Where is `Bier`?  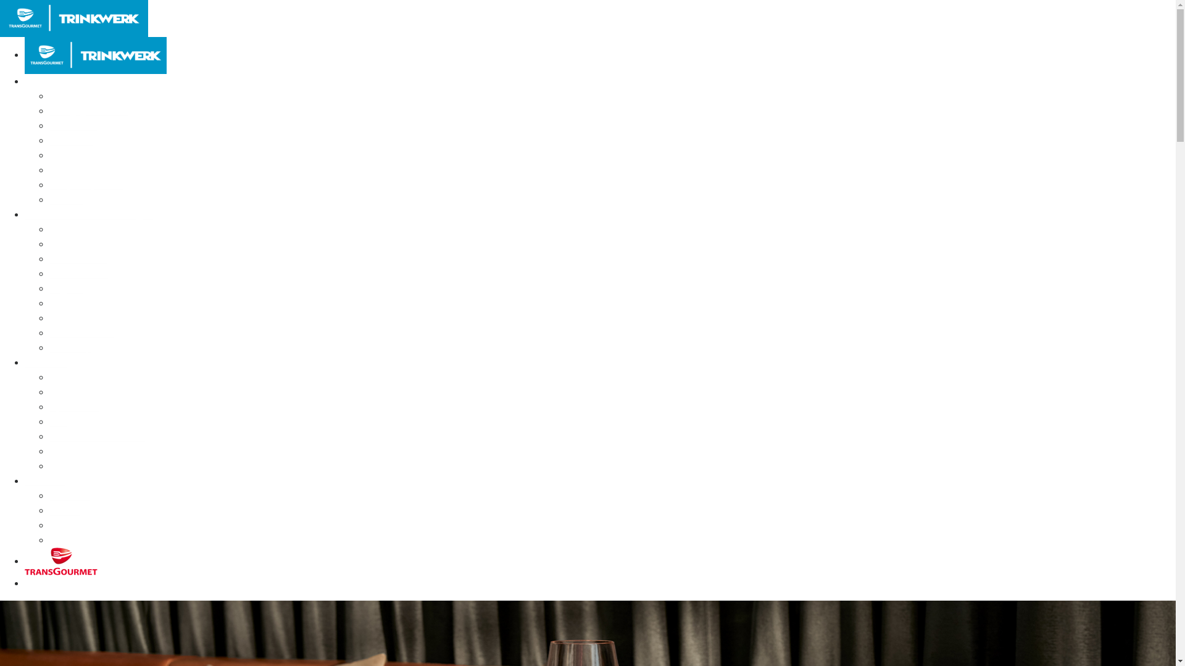
Bier is located at coordinates (58, 422).